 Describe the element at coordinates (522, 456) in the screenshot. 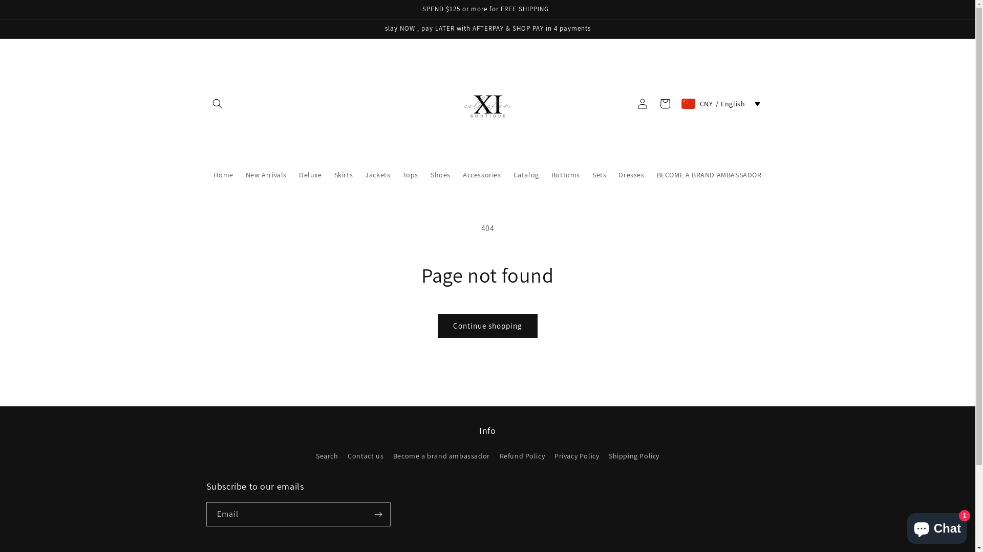

I see `Refund Policy` at that location.